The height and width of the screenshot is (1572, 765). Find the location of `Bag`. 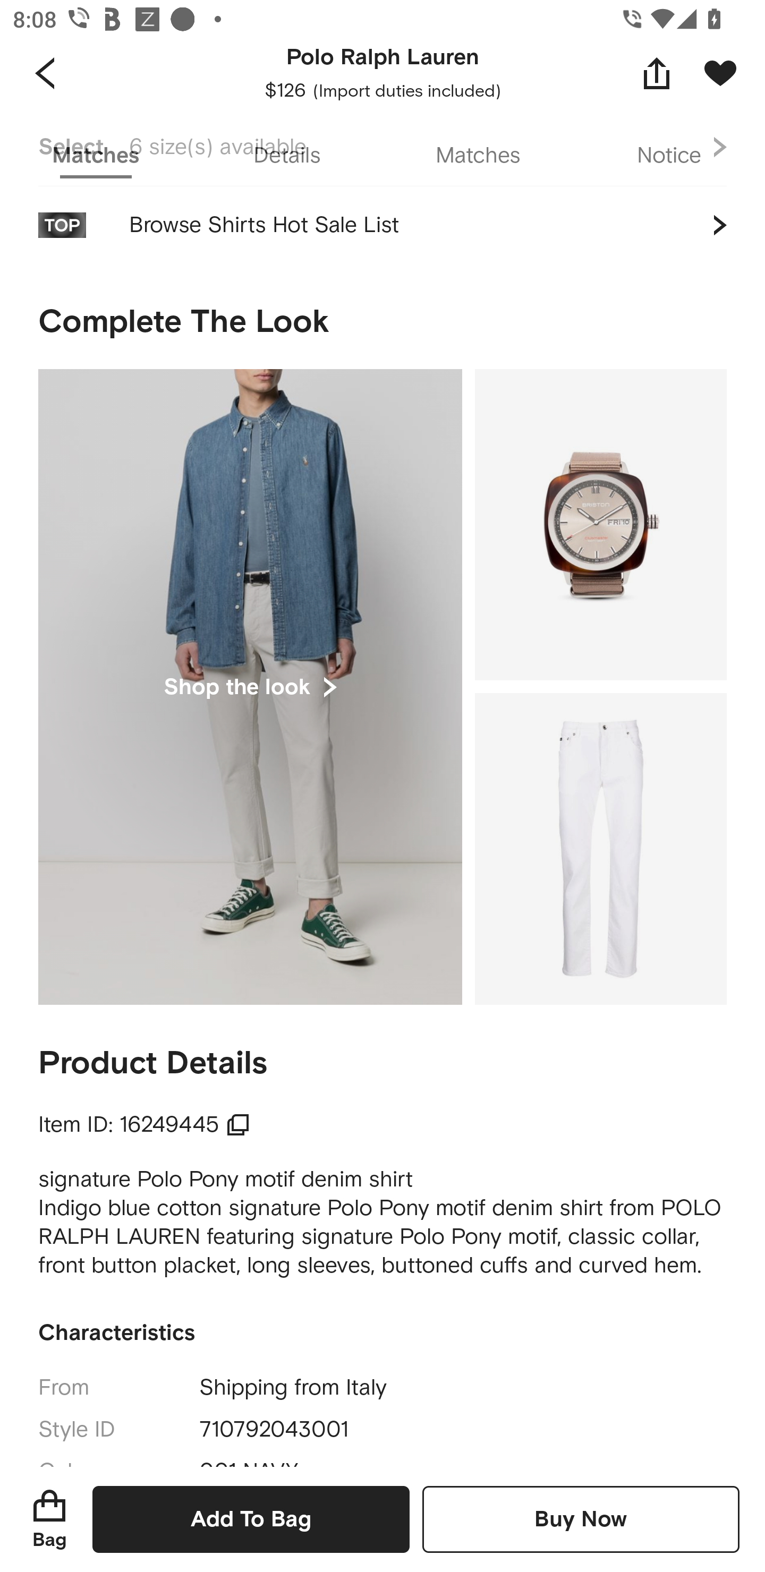

Bag is located at coordinates (49, 1519).